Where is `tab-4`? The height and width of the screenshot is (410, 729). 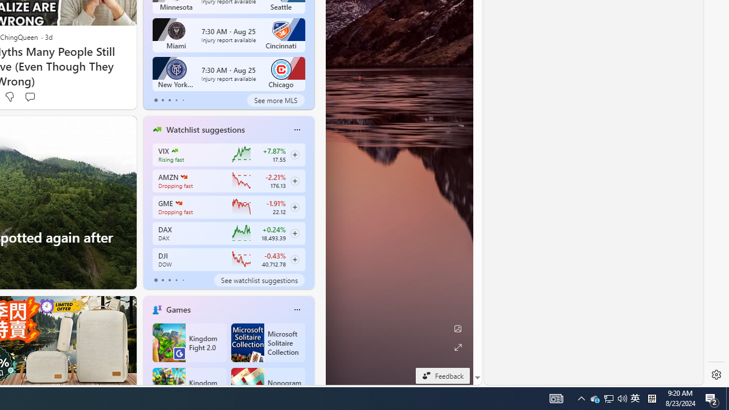 tab-4 is located at coordinates (182, 280).